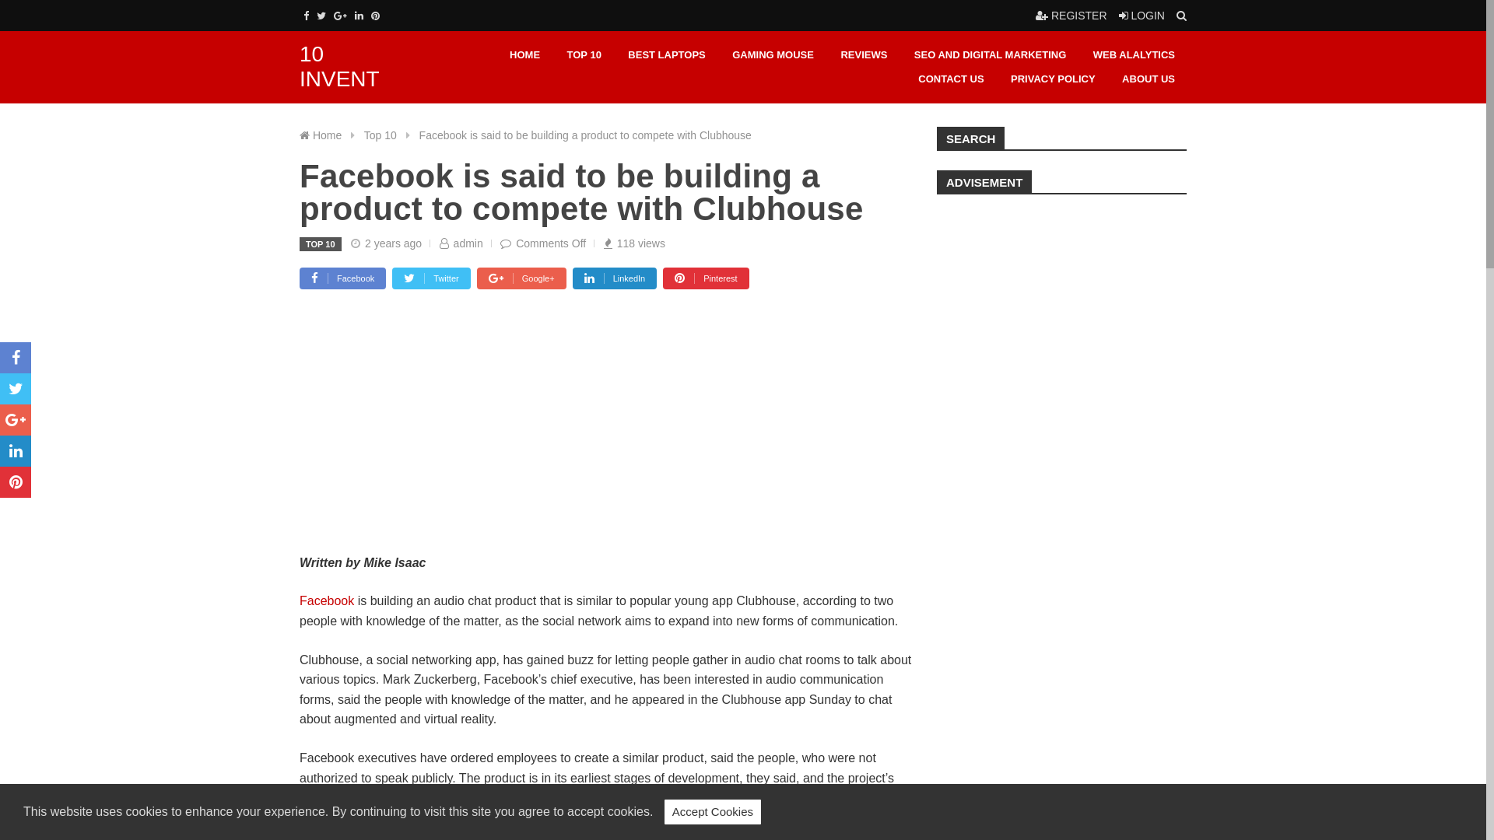 The width and height of the screenshot is (1494, 840). What do you see at coordinates (1135, 56) in the screenshot?
I see `WEB ALALYTICS` at bounding box center [1135, 56].